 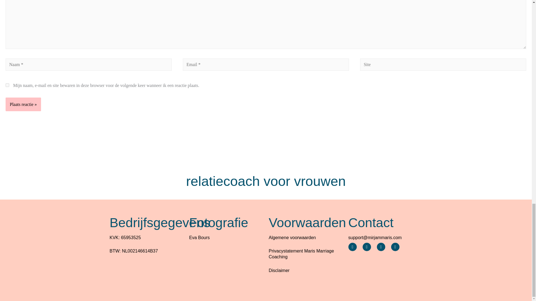 I want to click on Bedrijfsgegevens, so click(x=160, y=222).